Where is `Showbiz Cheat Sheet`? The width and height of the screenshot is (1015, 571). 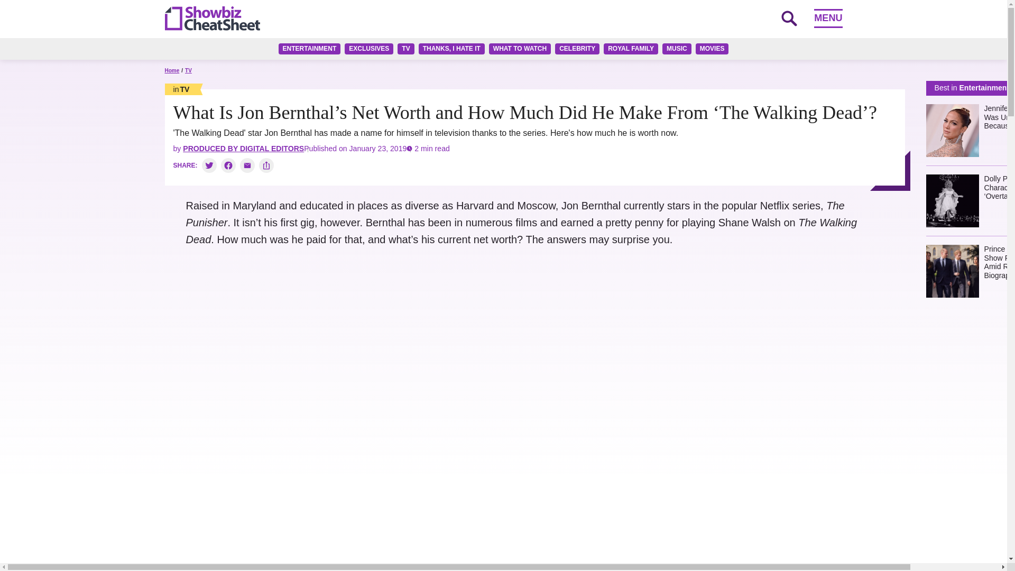
Showbiz Cheat Sheet is located at coordinates (212, 18).